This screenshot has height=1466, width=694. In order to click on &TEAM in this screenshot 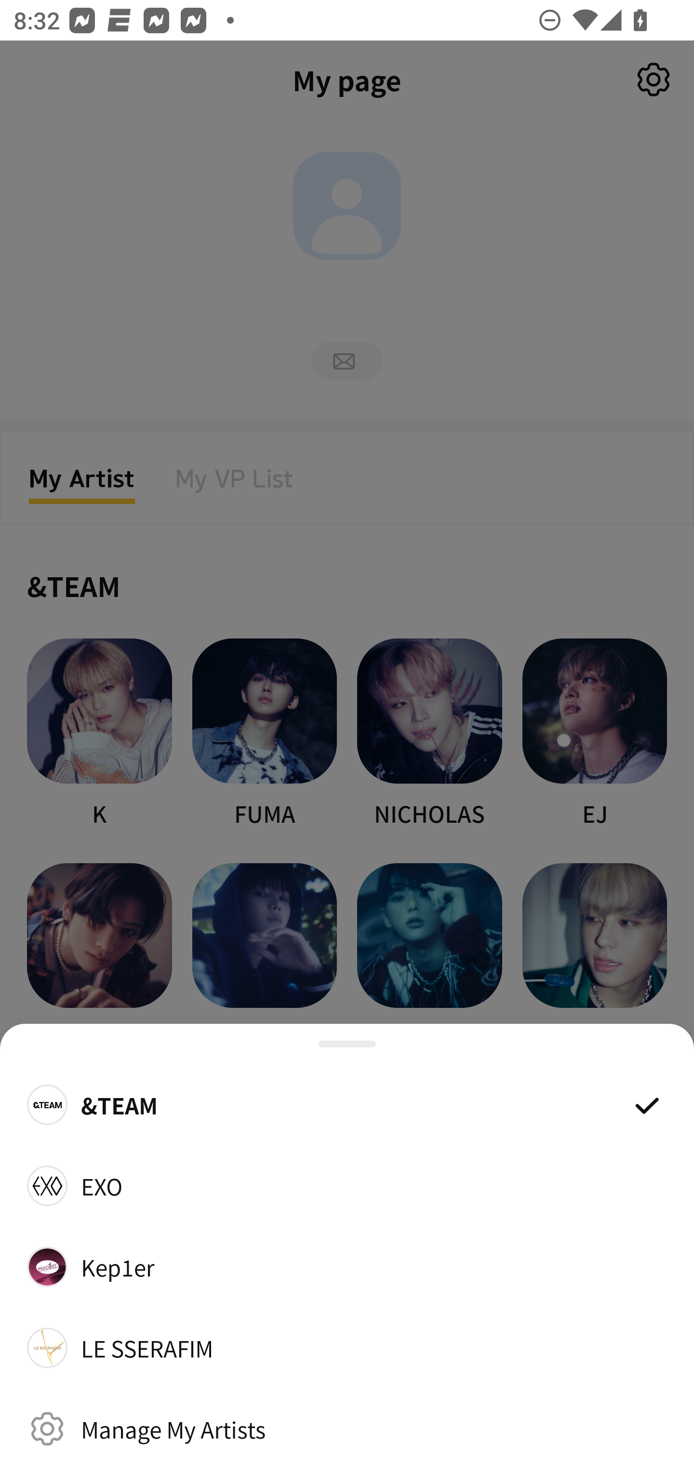, I will do `click(347, 1104)`.